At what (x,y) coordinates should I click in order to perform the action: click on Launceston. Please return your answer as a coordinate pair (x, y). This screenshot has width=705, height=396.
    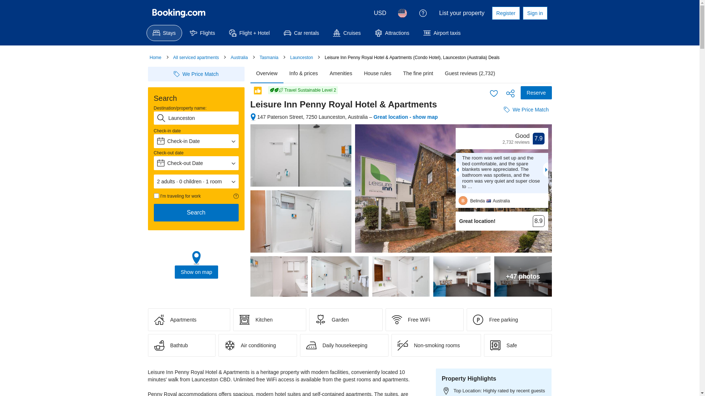
    Looking at the image, I should click on (301, 58).